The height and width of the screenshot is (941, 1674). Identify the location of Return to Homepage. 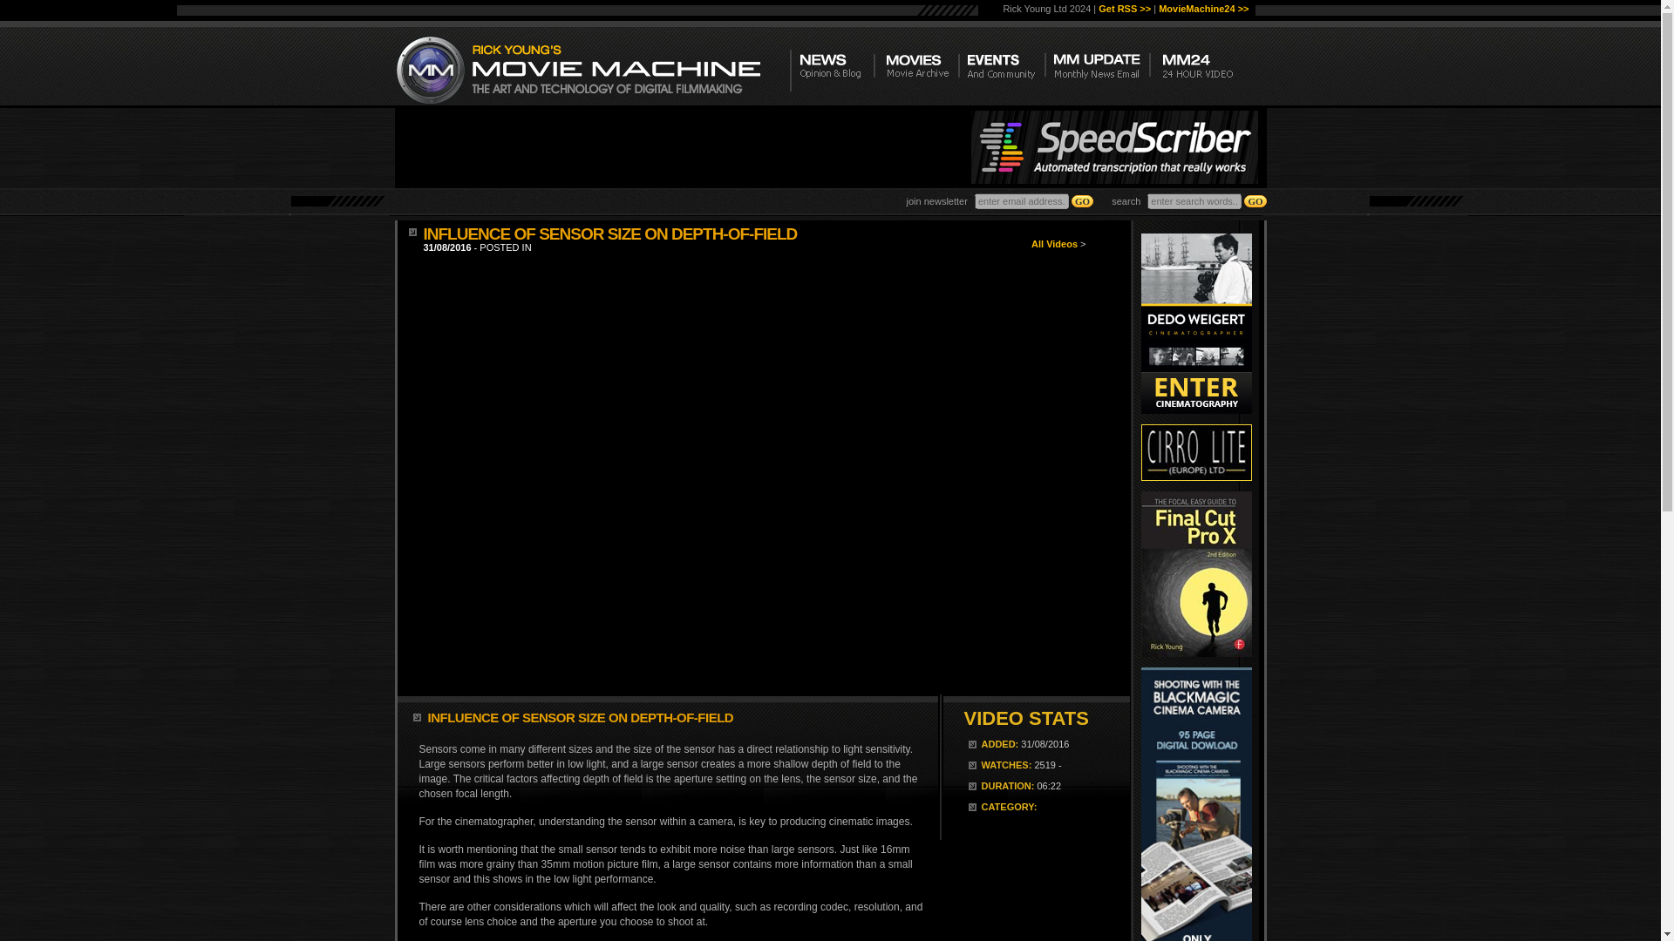
(582, 66).